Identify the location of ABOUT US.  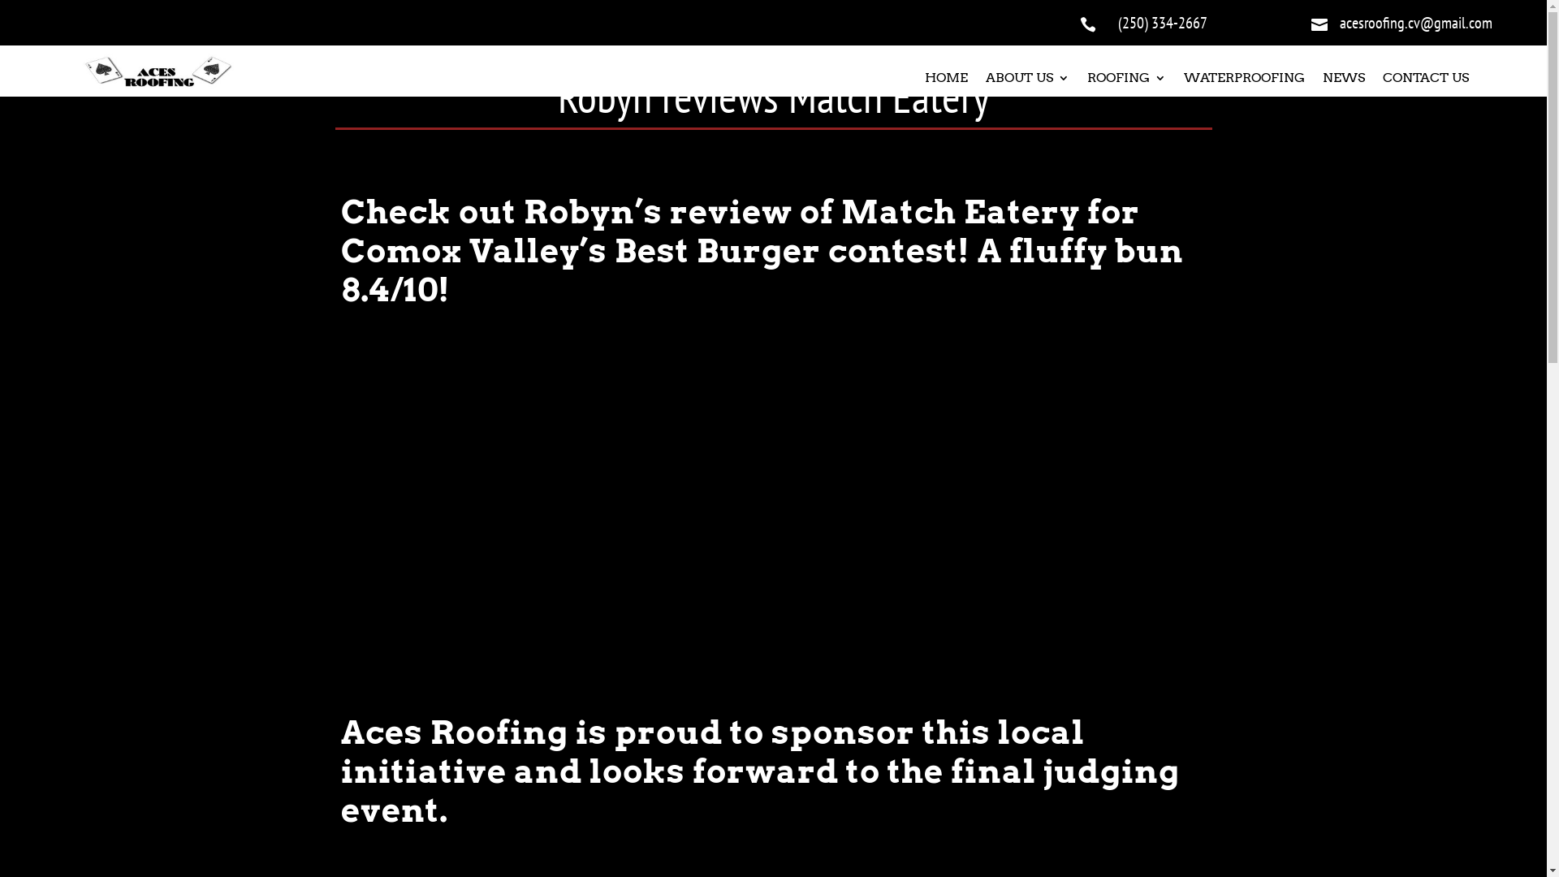
(1028, 81).